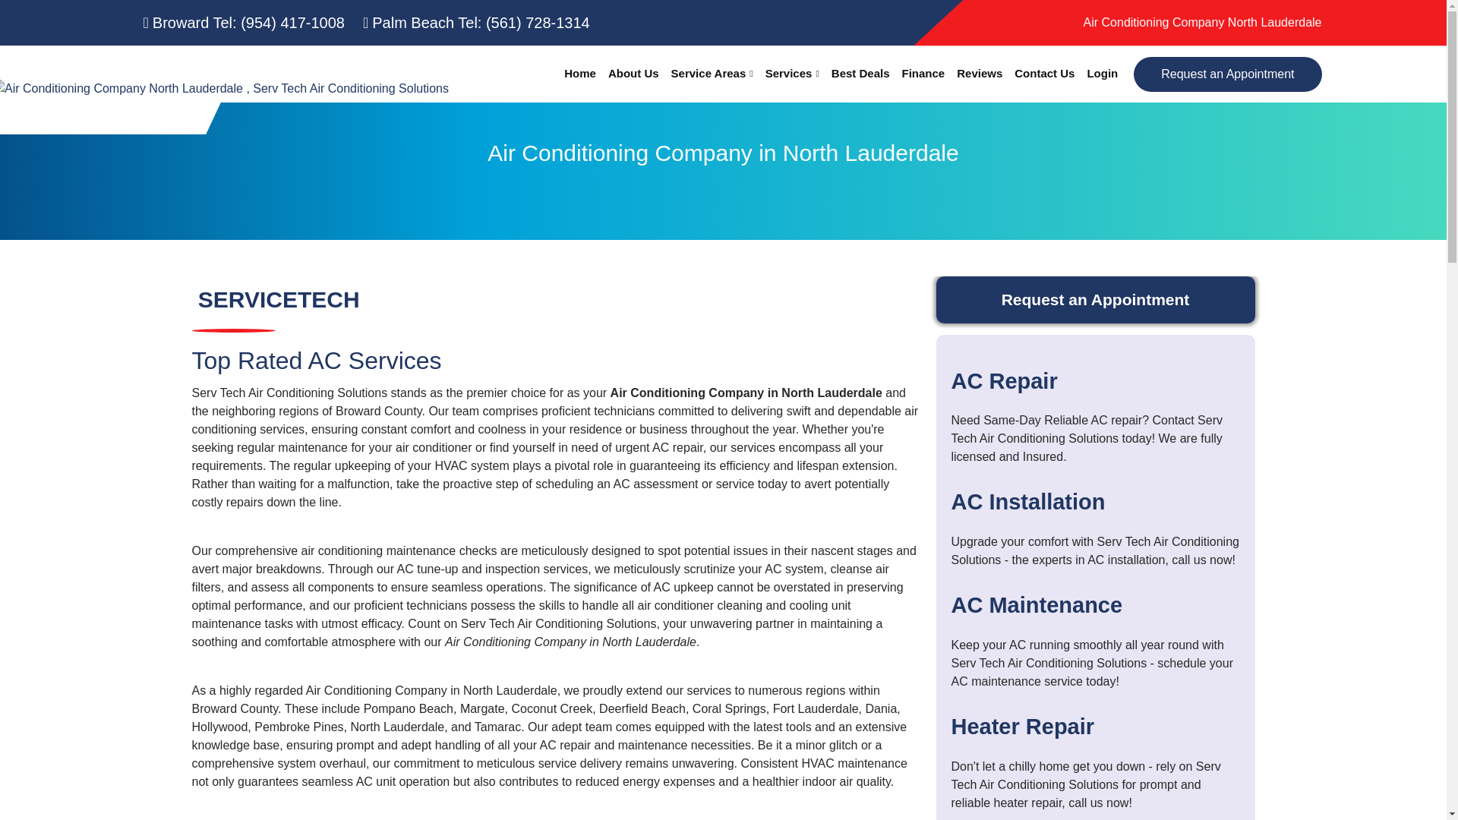  I want to click on AC Maintenance, so click(1036, 604).